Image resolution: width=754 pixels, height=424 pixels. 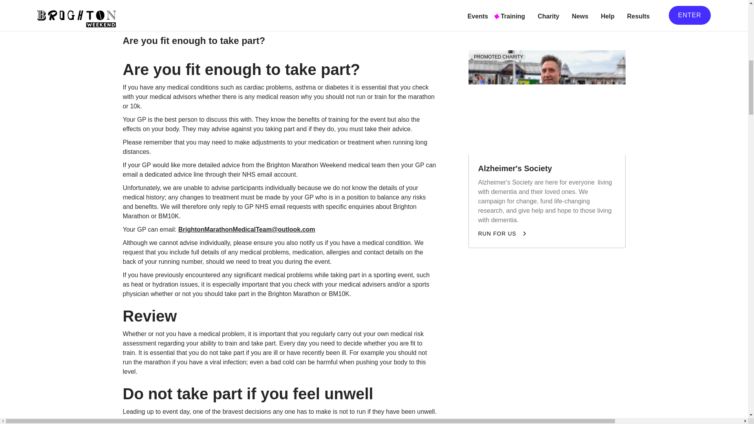 What do you see at coordinates (503, 217) in the screenshot?
I see `RUN FOR US` at bounding box center [503, 217].